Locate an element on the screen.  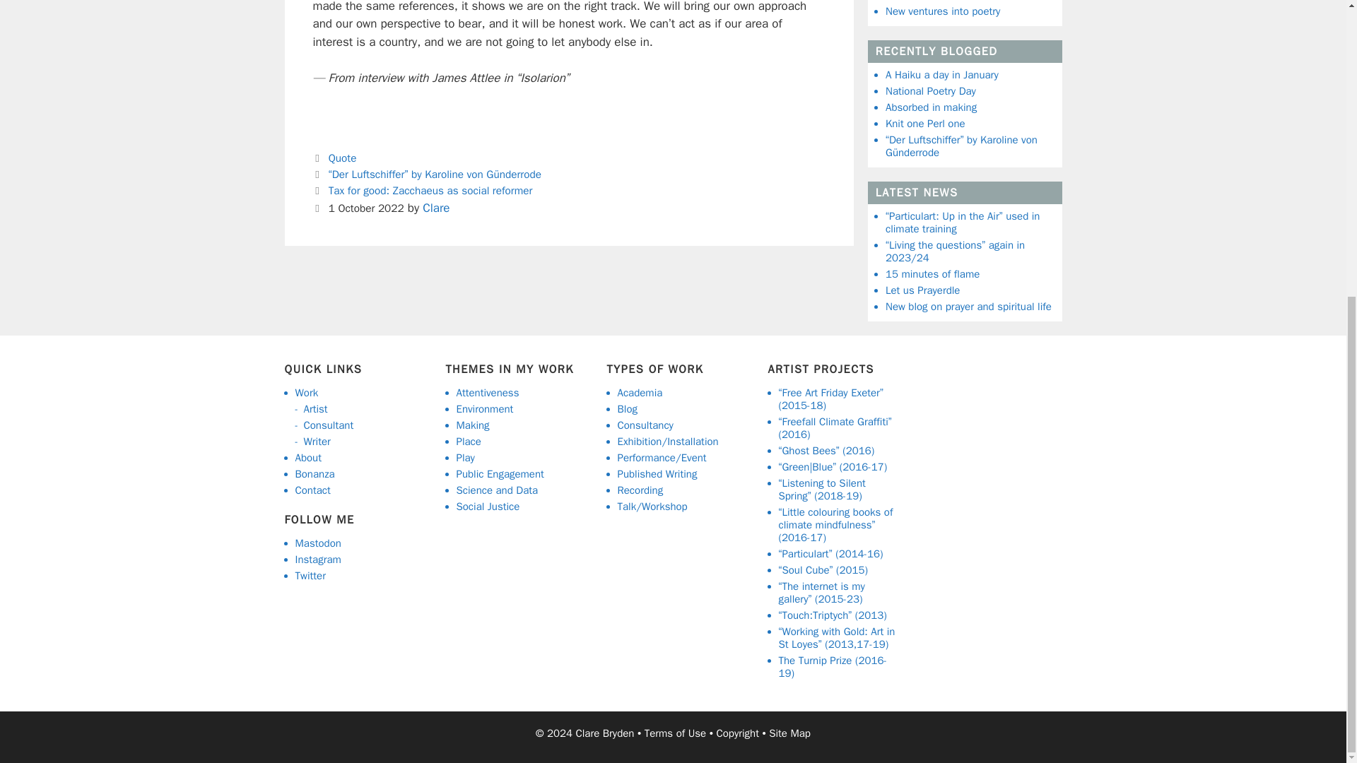
New ventures into poetry is located at coordinates (943, 10).